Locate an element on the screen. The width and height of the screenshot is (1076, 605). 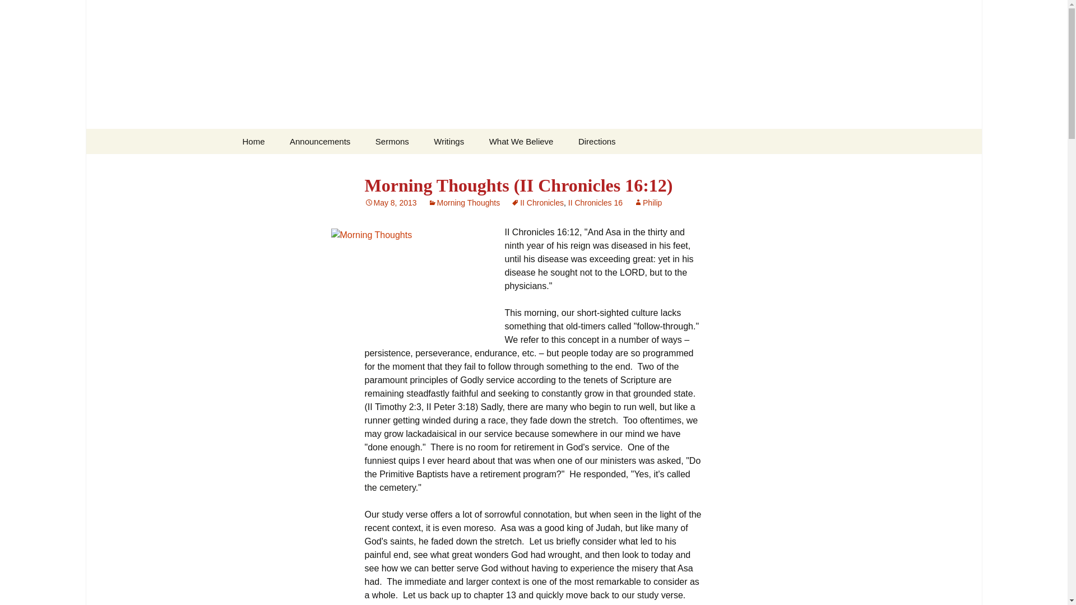
Announcements is located at coordinates (320, 141).